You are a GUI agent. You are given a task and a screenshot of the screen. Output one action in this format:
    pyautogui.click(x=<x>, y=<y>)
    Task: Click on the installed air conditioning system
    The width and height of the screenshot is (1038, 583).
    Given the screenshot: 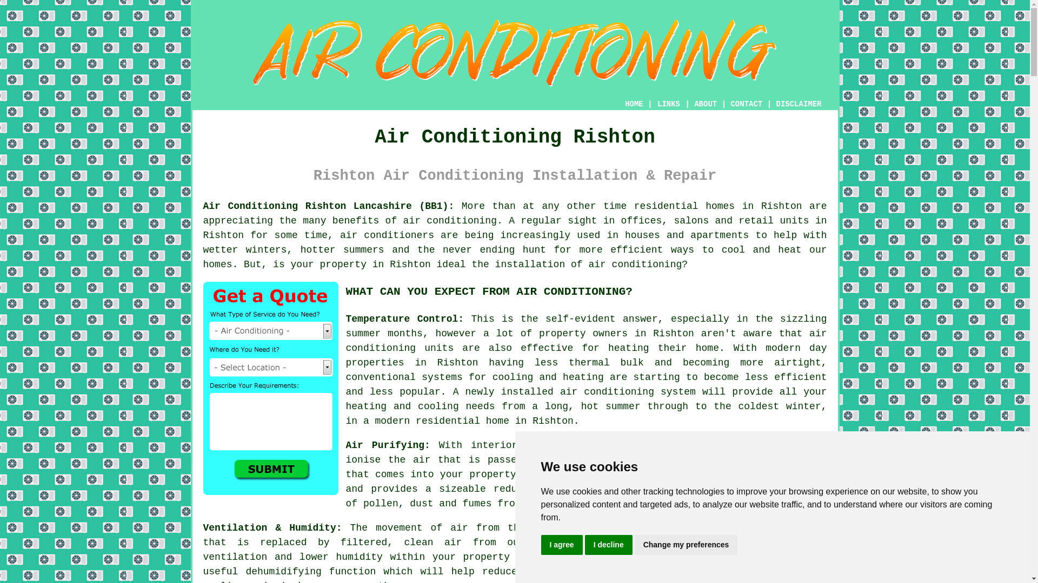 What is the action you would take?
    pyautogui.click(x=598, y=392)
    